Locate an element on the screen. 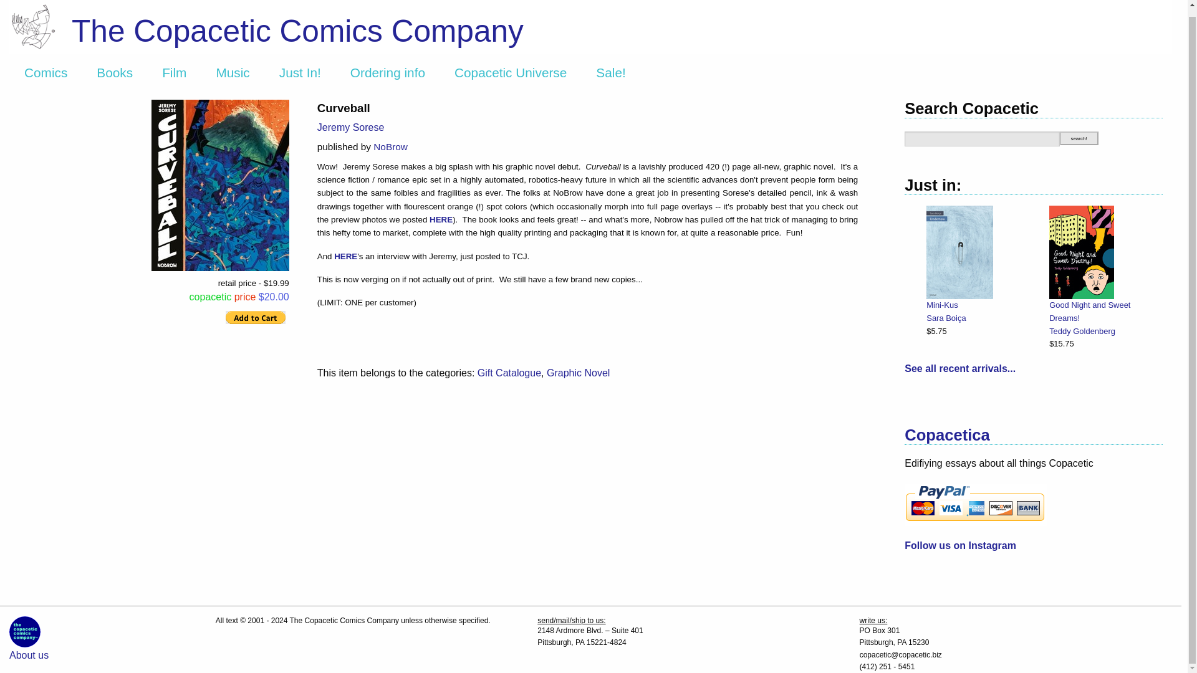 This screenshot has height=673, width=1197. Jeremy Sorese is located at coordinates (350, 127).